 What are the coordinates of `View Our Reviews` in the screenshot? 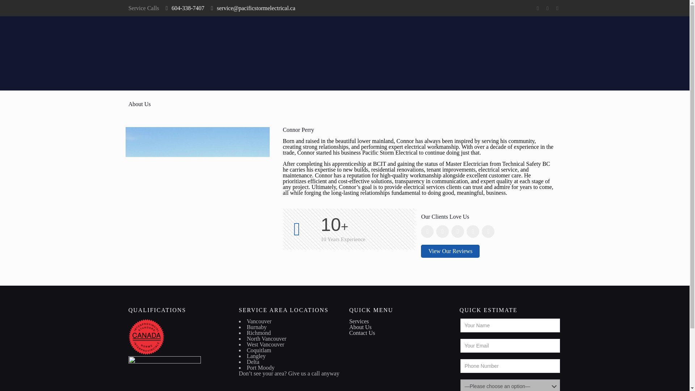 It's located at (450, 251).